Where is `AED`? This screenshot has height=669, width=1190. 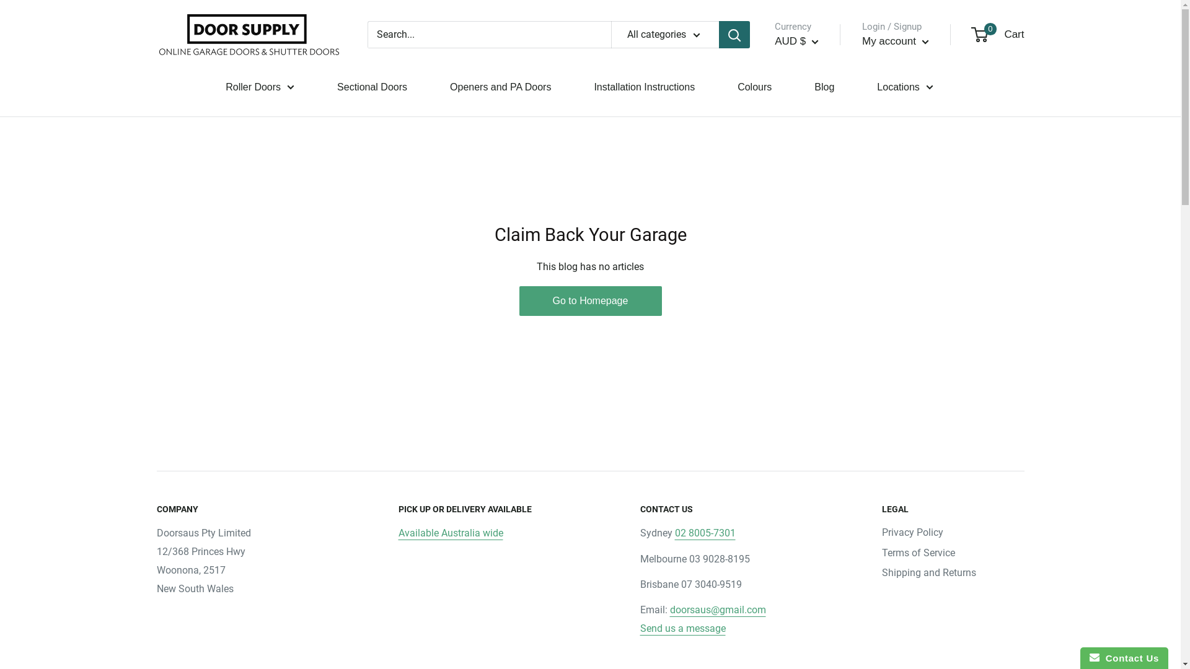 AED is located at coordinates (815, 186).